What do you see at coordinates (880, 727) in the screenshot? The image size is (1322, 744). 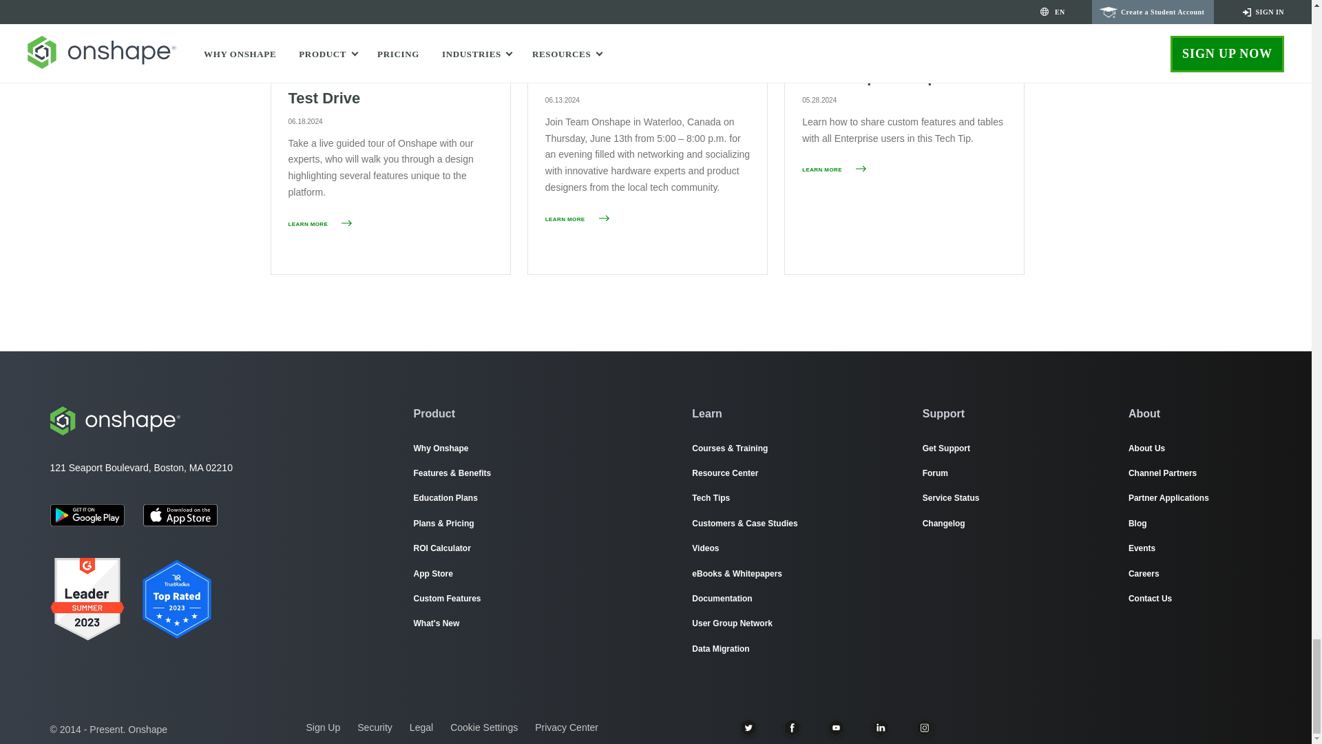 I see `Follow us on LinkedIn` at bounding box center [880, 727].